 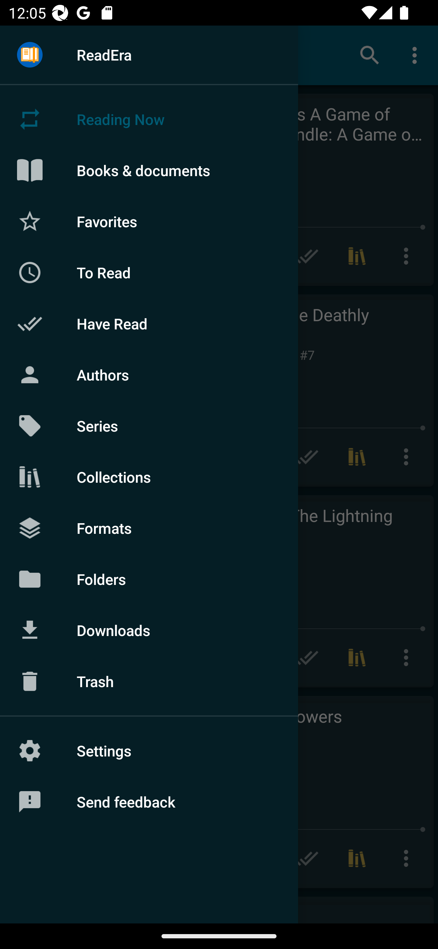 What do you see at coordinates (149, 751) in the screenshot?
I see `Settings` at bounding box center [149, 751].